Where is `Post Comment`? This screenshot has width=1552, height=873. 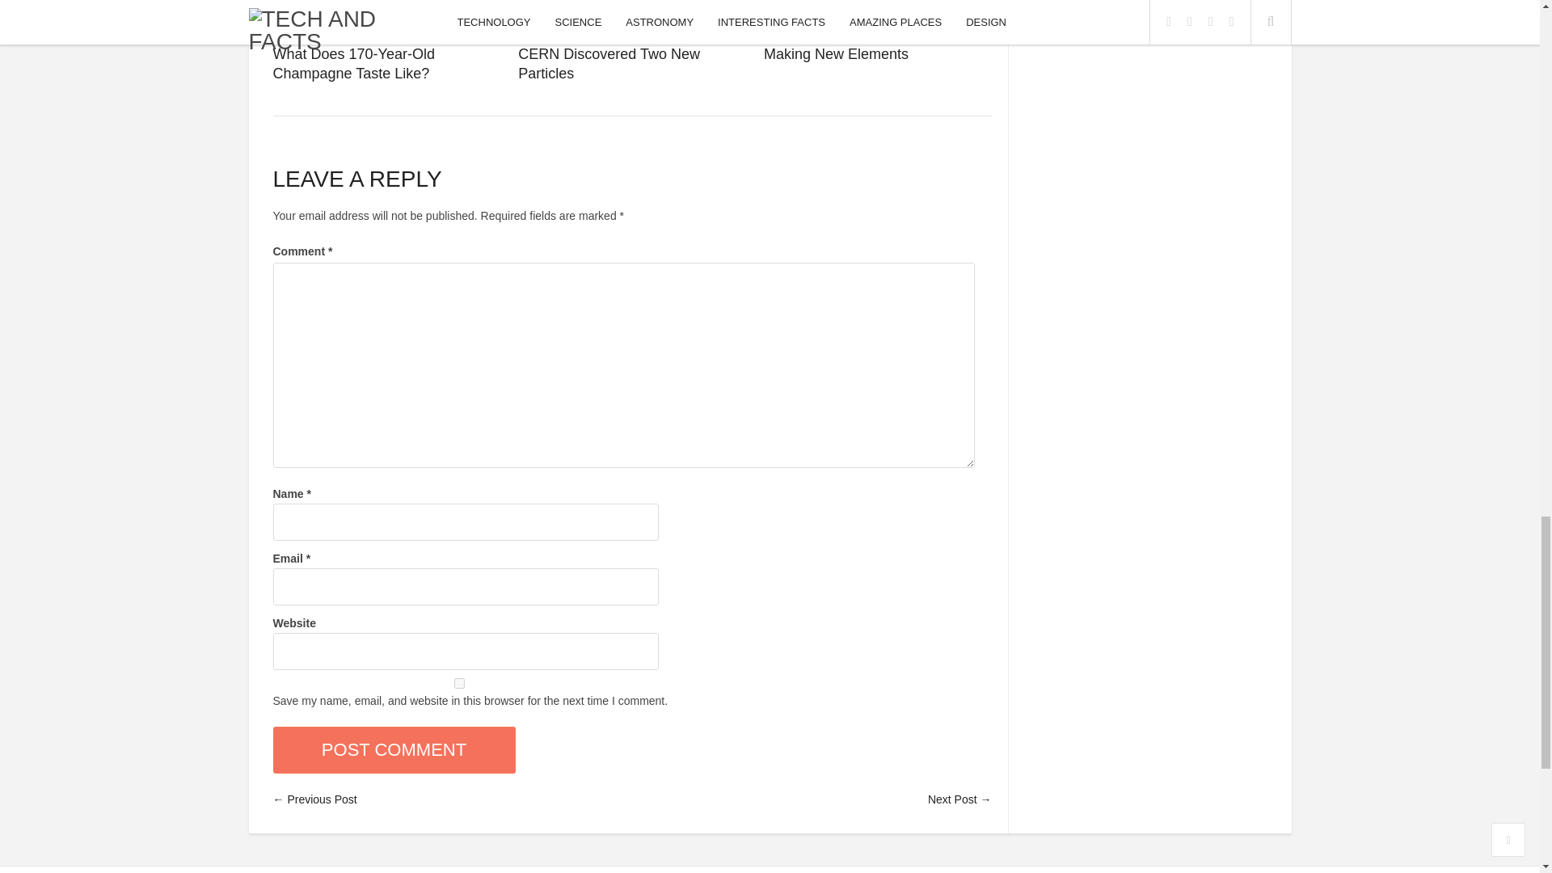
Post Comment is located at coordinates (394, 749).